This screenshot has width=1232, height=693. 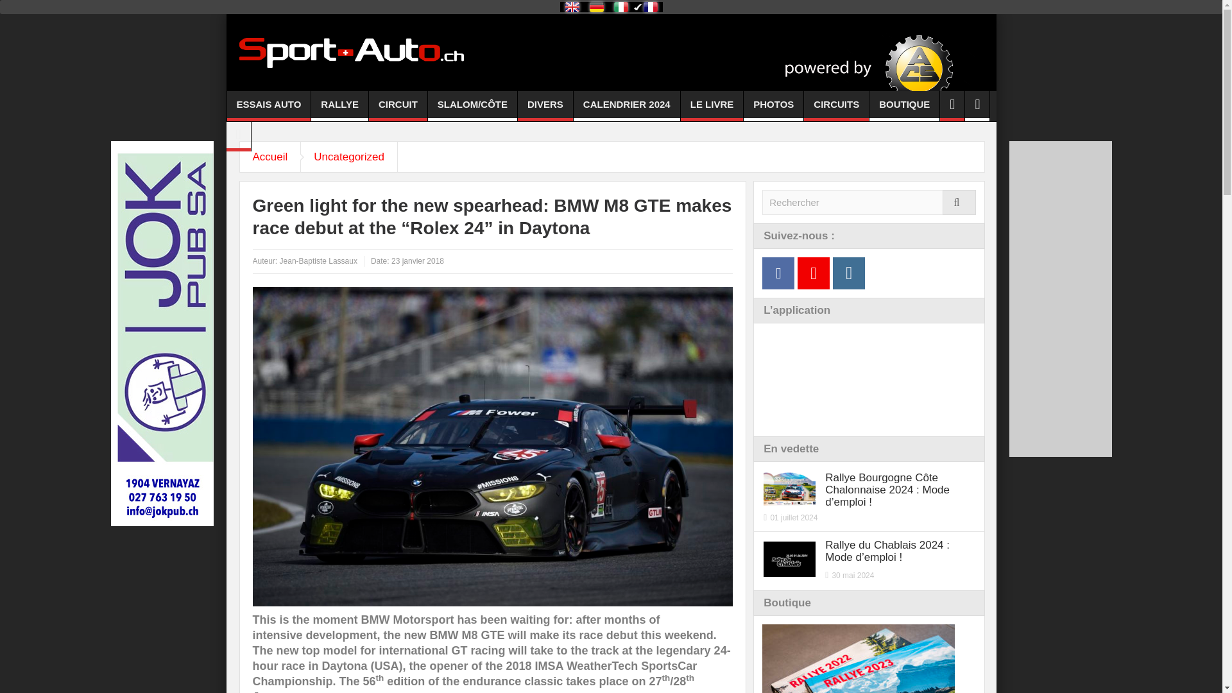 I want to click on RALLYE, so click(x=340, y=106).